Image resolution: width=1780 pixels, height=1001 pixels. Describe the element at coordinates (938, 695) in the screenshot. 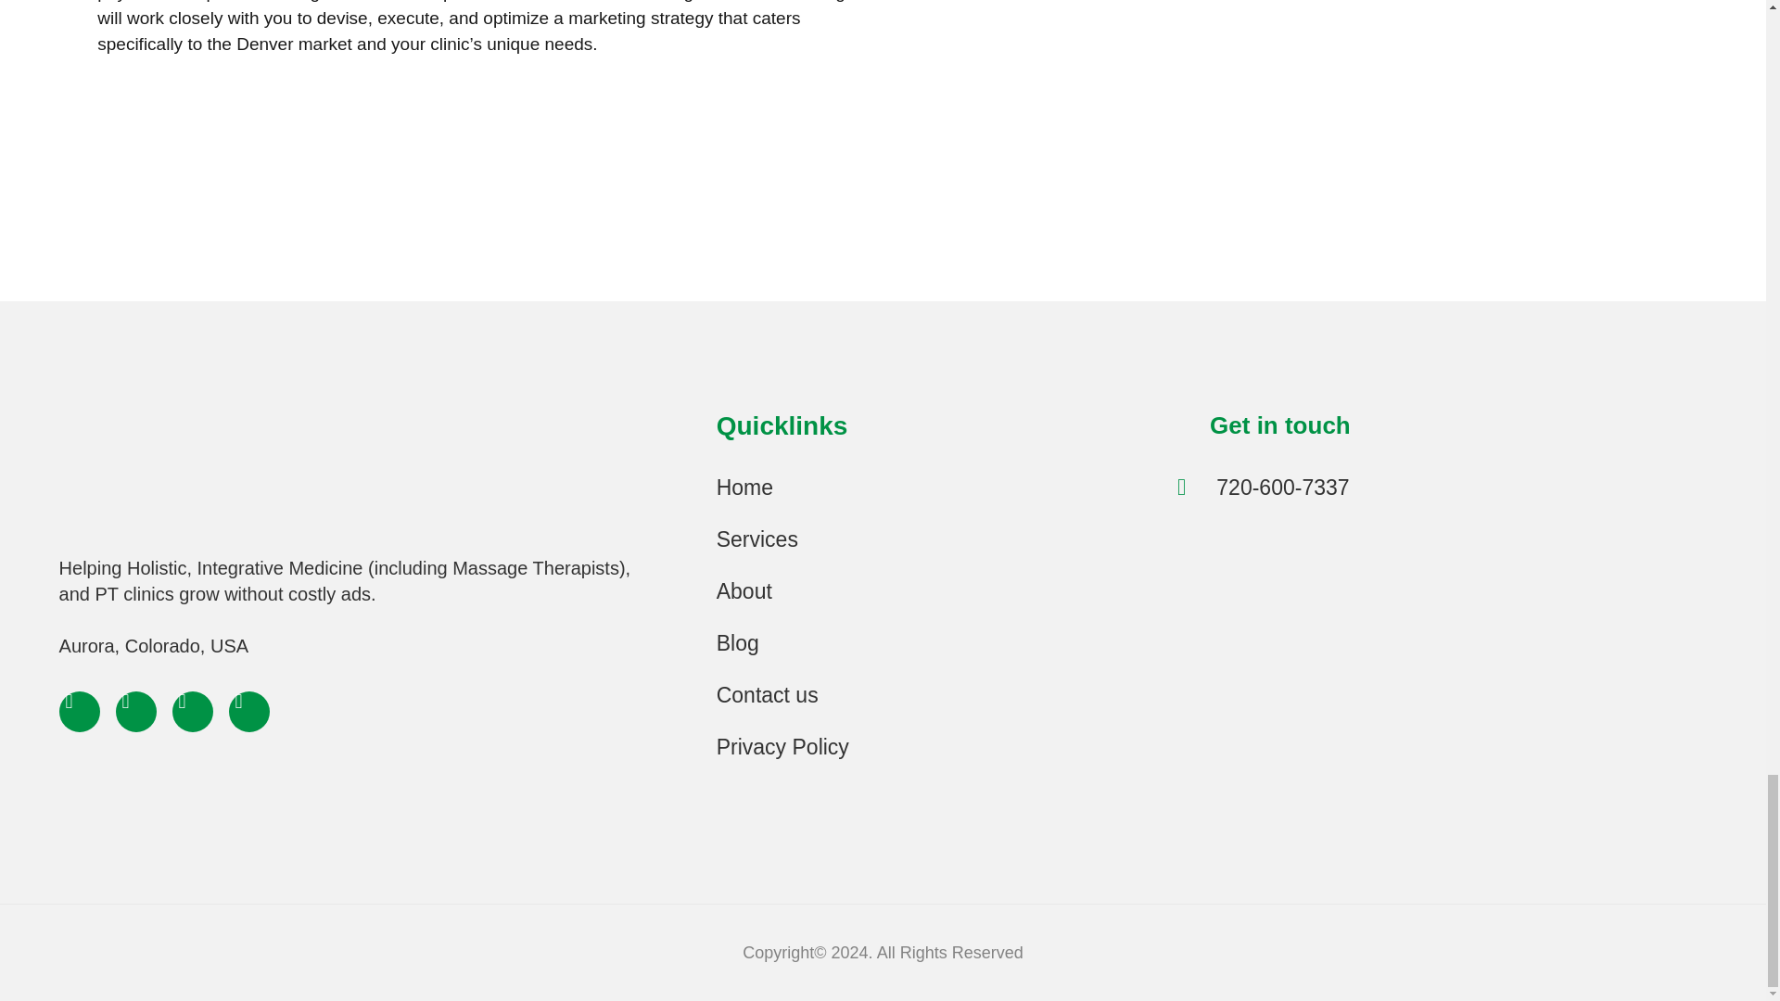

I see `Contact us` at that location.